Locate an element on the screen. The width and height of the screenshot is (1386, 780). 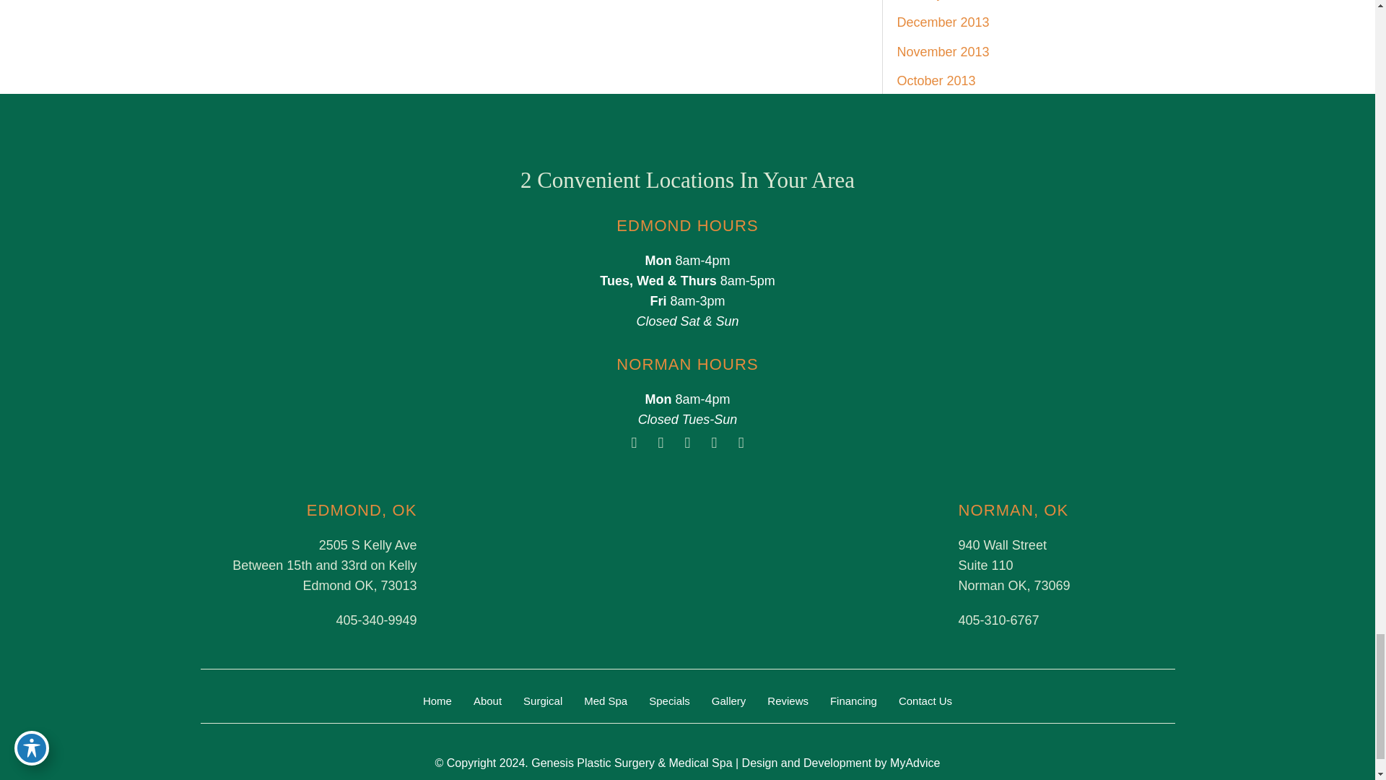
normanoffice is located at coordinates (811, 565).